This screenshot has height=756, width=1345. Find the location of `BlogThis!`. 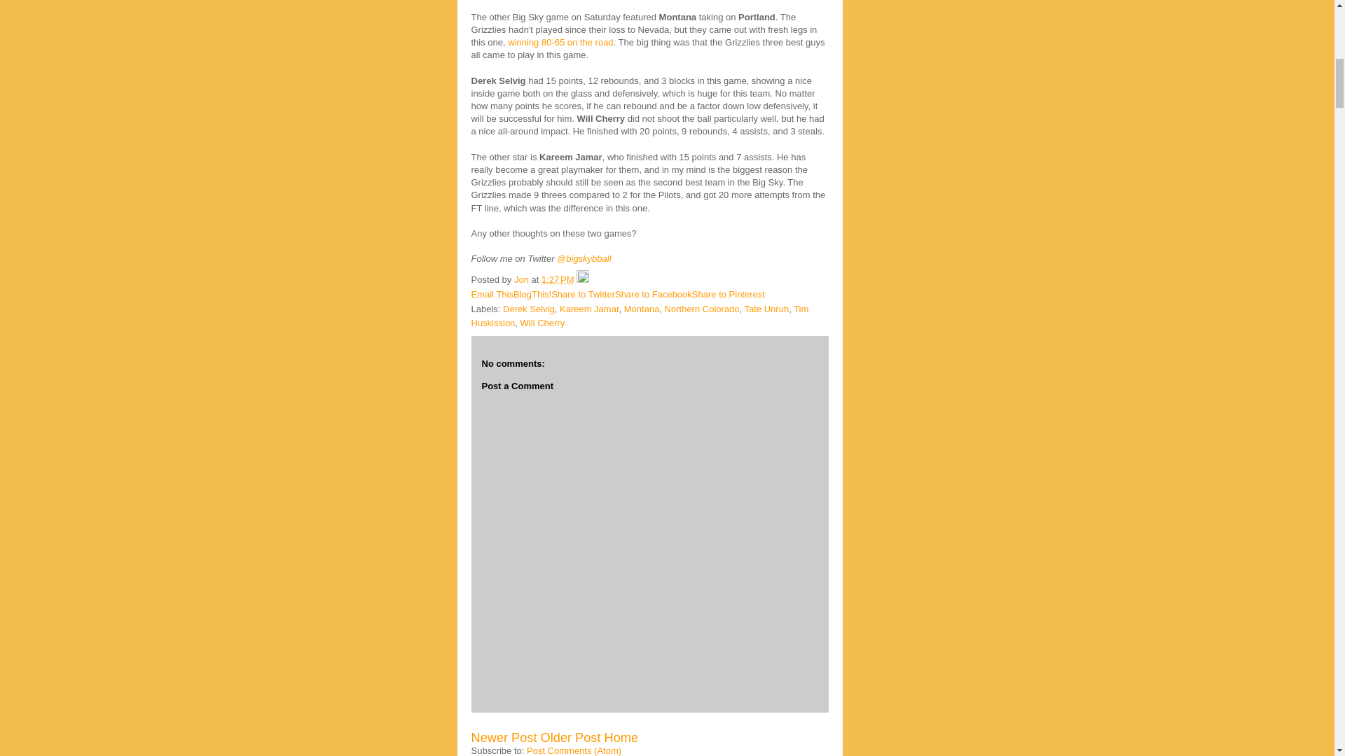

BlogThis! is located at coordinates (532, 294).